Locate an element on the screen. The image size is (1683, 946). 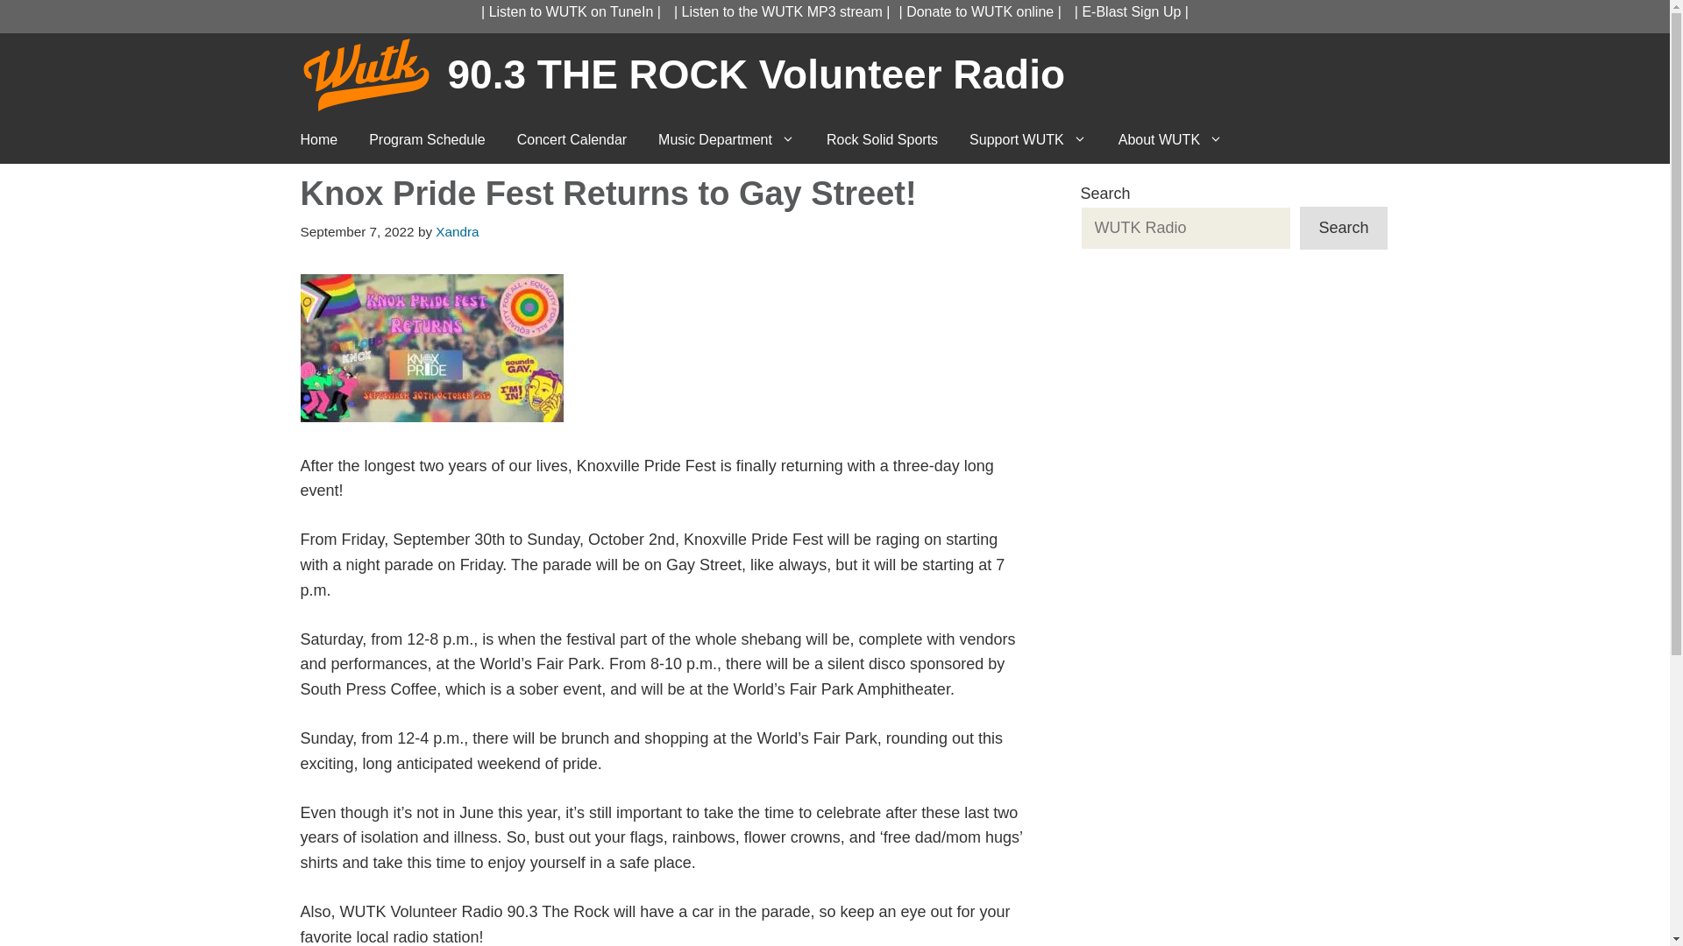
Concert Calendar is located at coordinates (572, 139).